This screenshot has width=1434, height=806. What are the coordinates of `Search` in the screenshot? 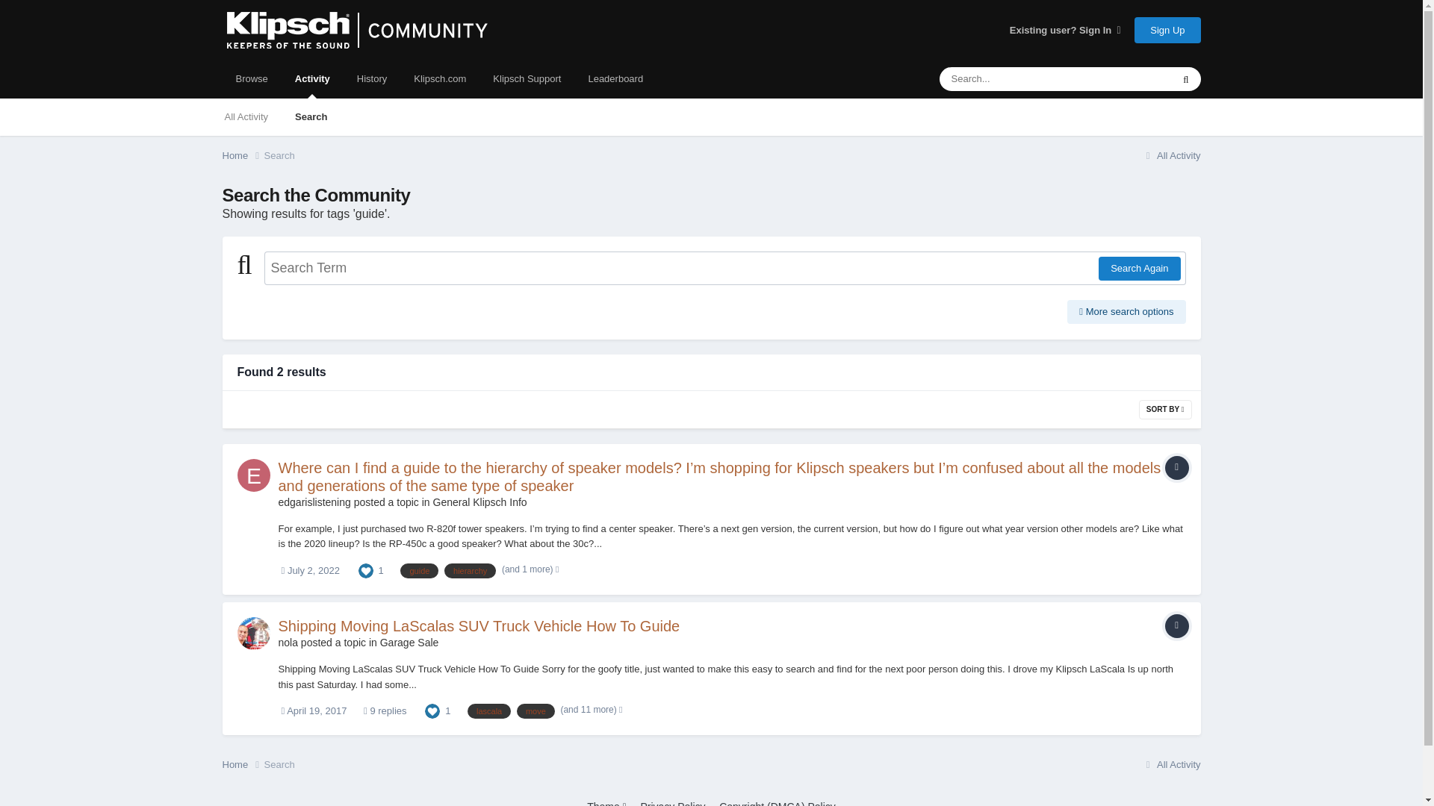 It's located at (311, 116).